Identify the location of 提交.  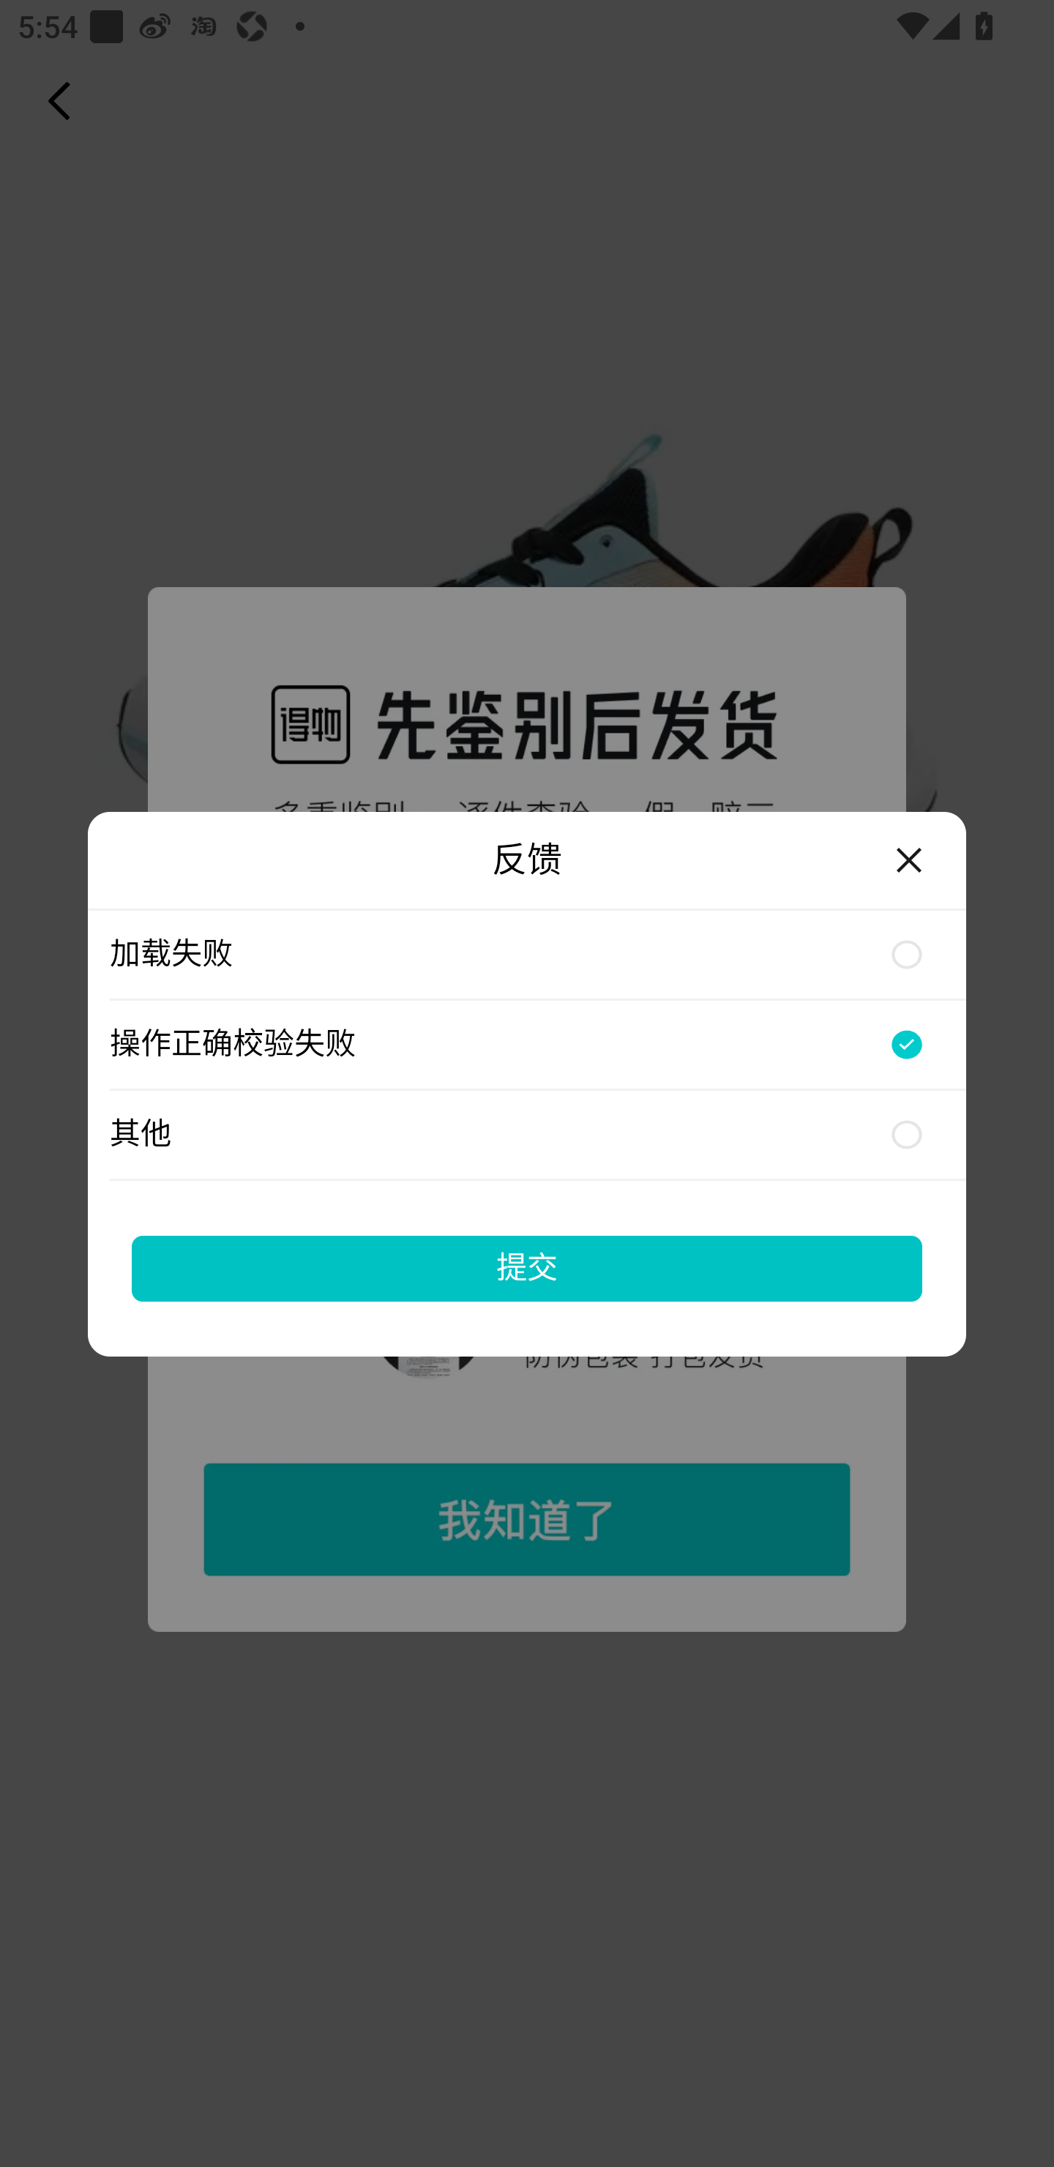
(527, 1268).